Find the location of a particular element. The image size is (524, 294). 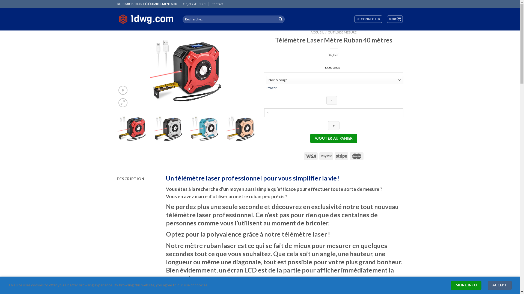

ACCUEIL is located at coordinates (317, 32).